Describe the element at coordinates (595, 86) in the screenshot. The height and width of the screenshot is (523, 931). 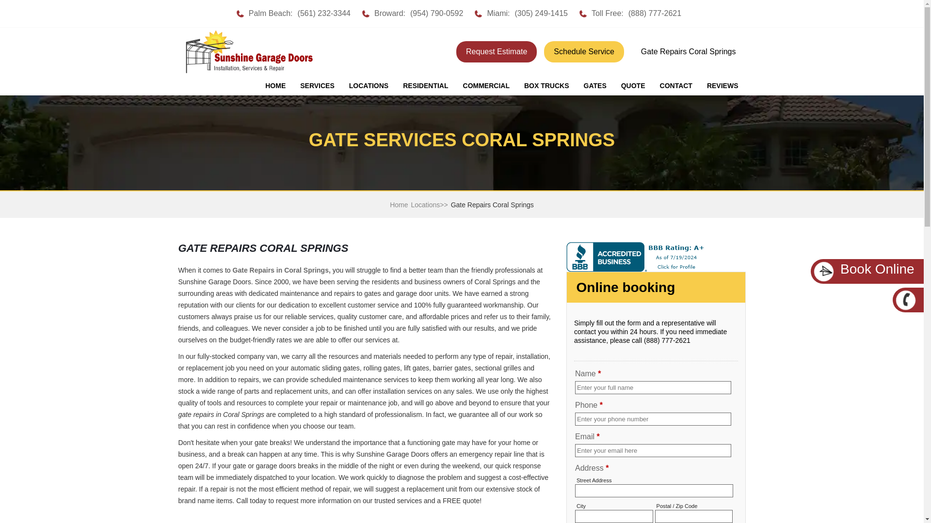
I see `GATES` at that location.